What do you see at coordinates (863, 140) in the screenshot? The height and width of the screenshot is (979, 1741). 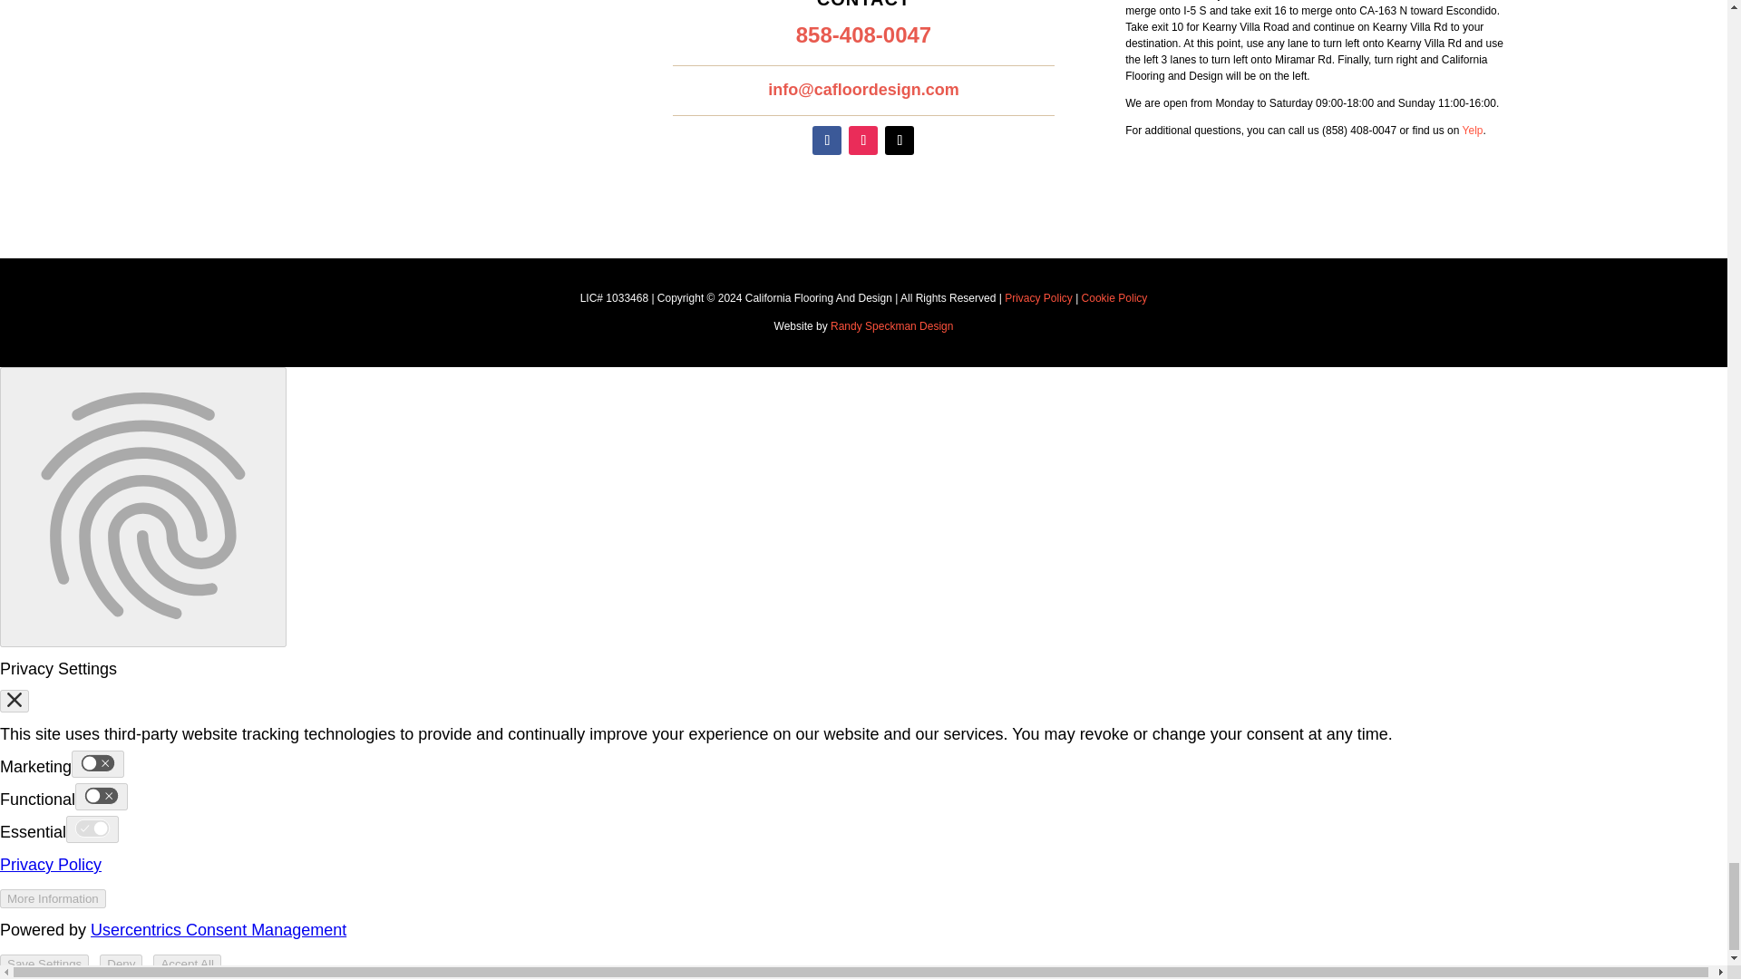 I see `Follow on Instagram` at bounding box center [863, 140].